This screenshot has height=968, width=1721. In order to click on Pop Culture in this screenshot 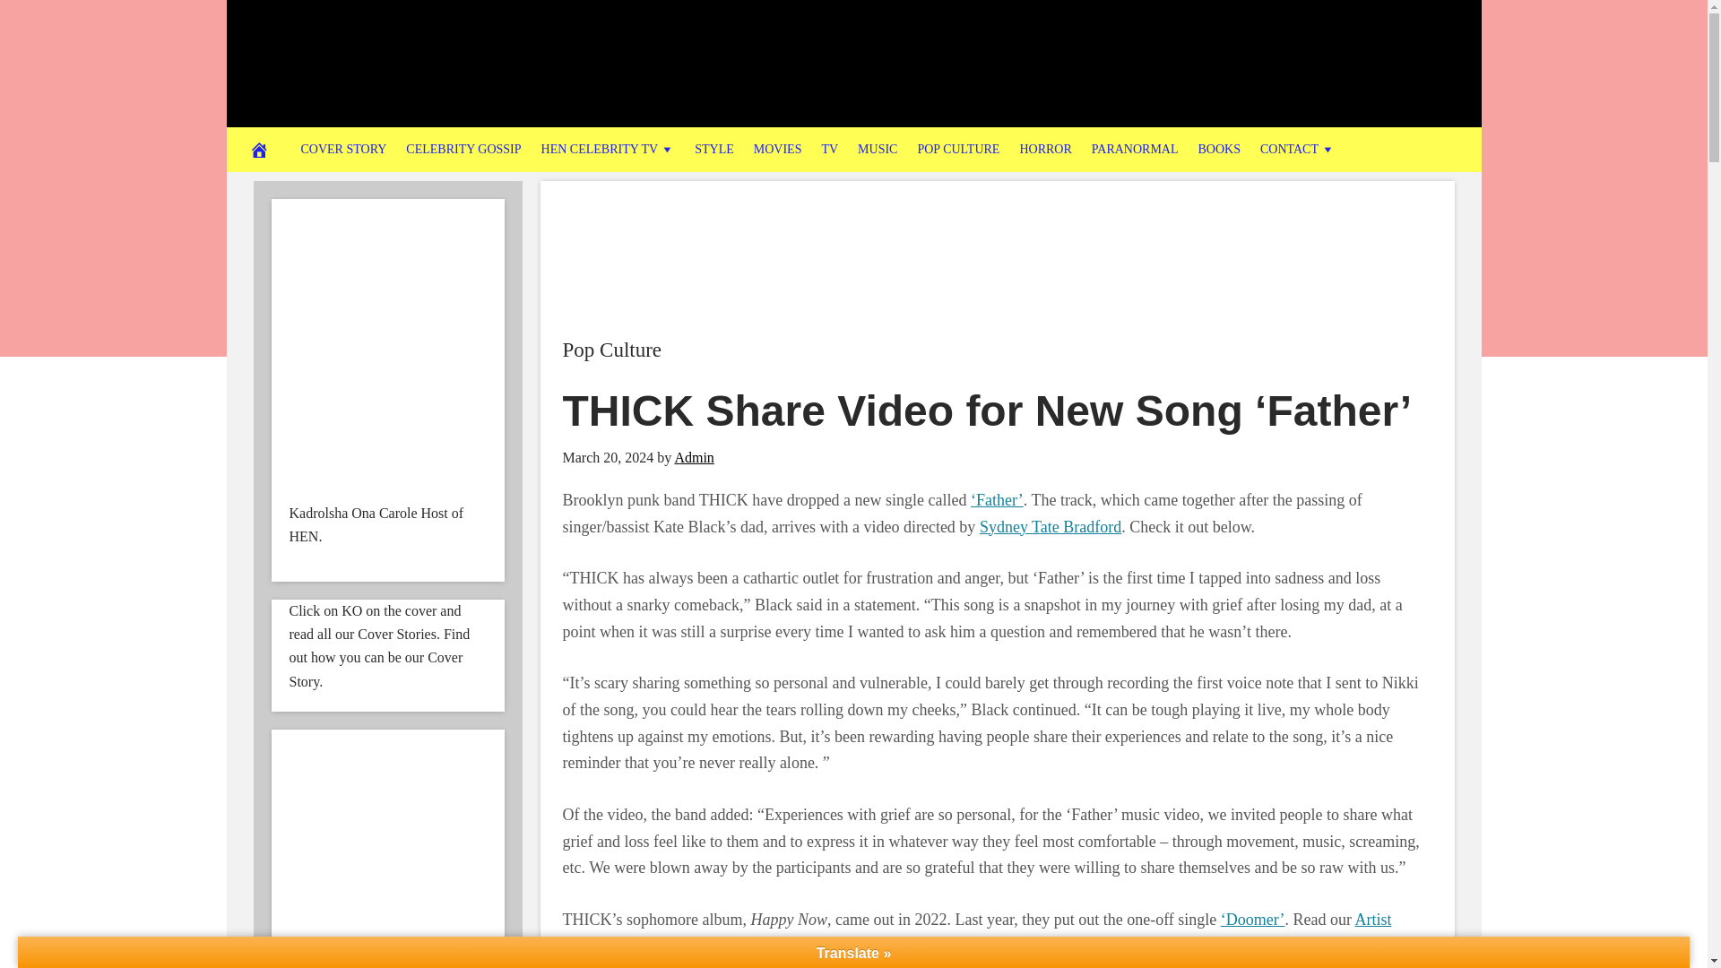, I will do `click(612, 350)`.